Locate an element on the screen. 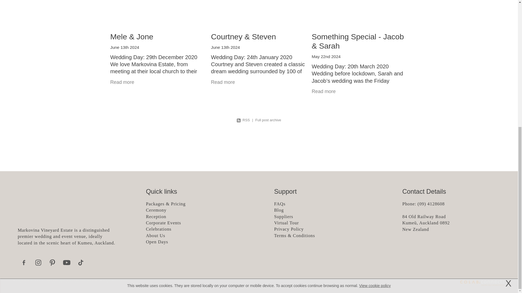  RSS is located at coordinates (243, 120).